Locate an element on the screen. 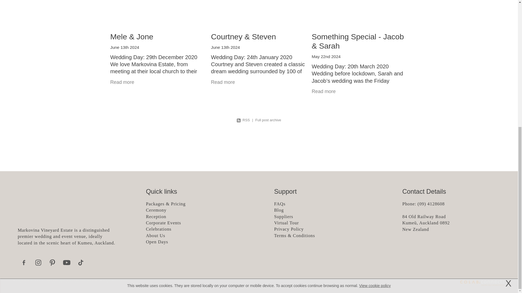  RSS is located at coordinates (243, 120).